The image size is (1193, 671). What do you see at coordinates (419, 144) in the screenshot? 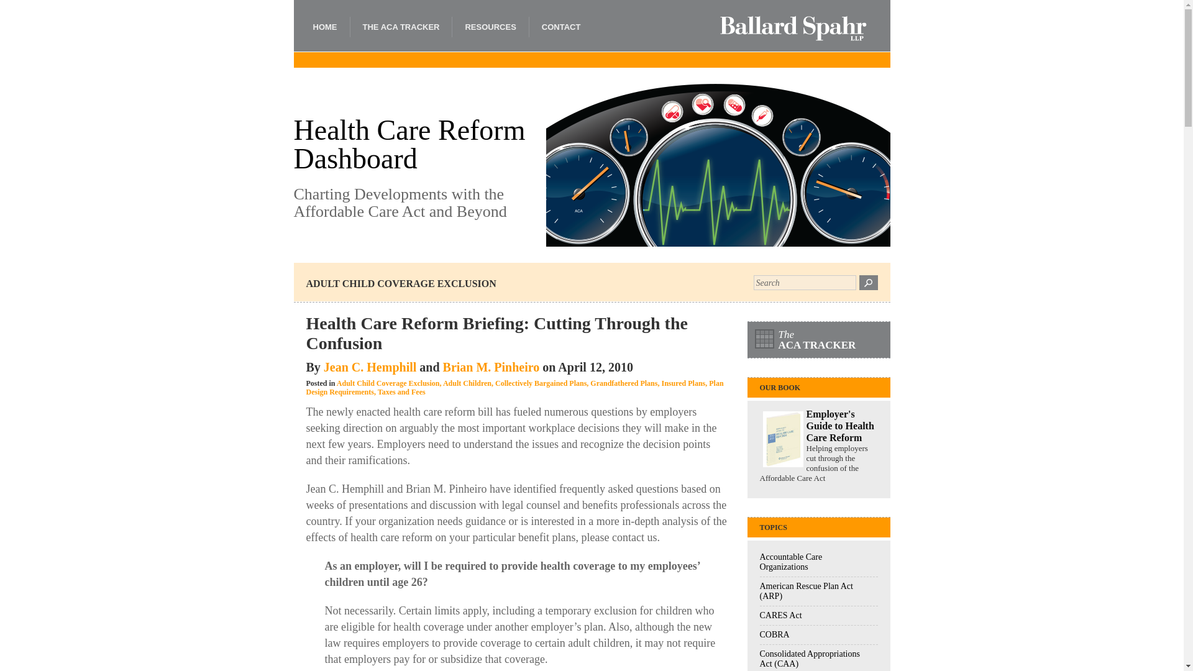
I see `Health Care Reform Dashboard` at bounding box center [419, 144].